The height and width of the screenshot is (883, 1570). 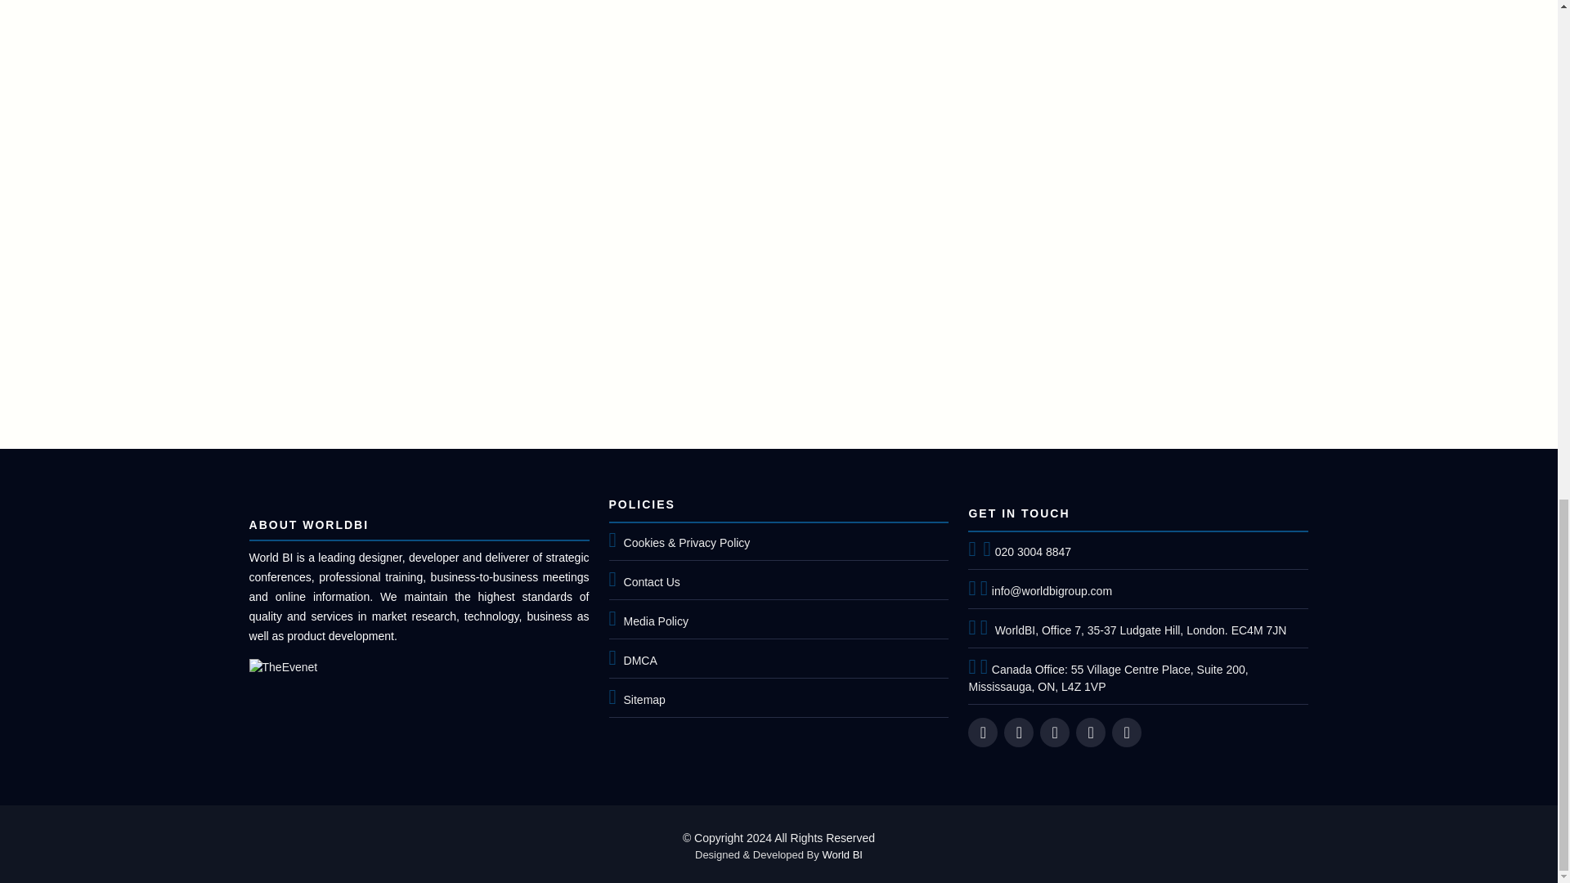 I want to click on Sitemap, so click(x=644, y=700).